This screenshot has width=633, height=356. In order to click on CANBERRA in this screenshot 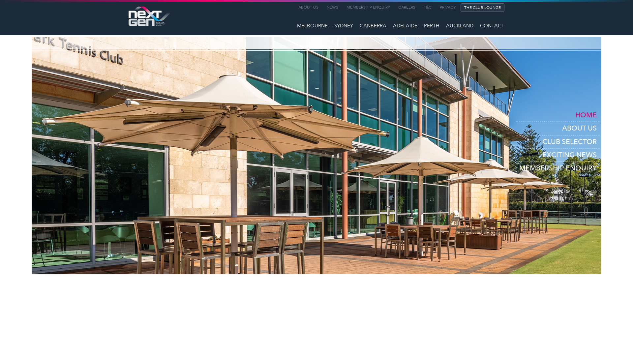, I will do `click(373, 26)`.